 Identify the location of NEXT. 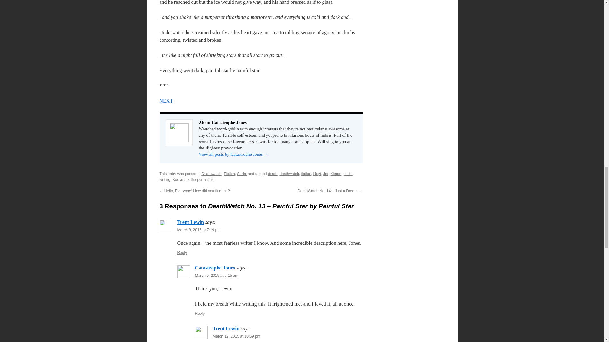
(166, 101).